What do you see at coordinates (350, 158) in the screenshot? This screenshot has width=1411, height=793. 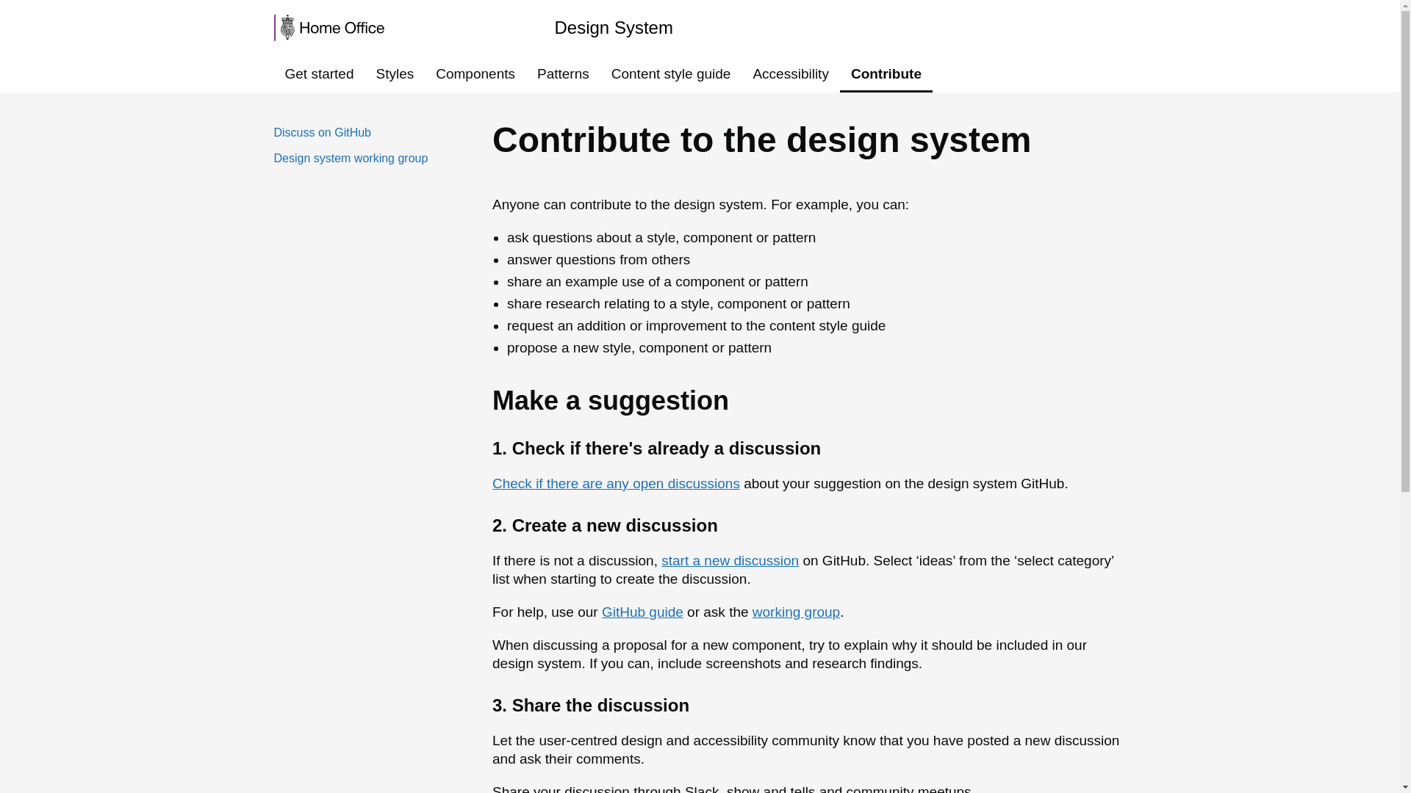 I see `Design system working group` at bounding box center [350, 158].